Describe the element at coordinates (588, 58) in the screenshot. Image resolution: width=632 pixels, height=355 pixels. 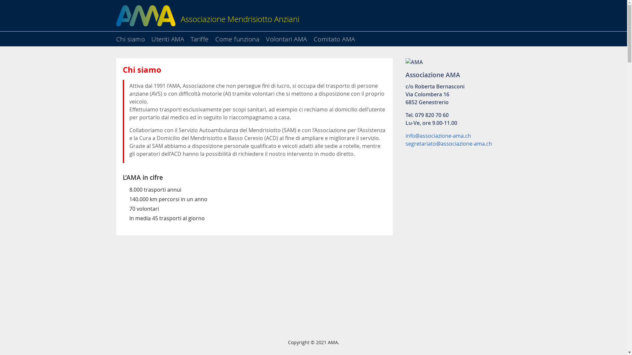
I see `UTENTI AMA` at that location.